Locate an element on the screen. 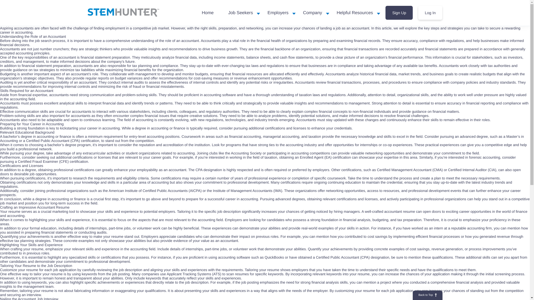 The height and width of the screenshot is (300, 534). Company is located at coordinates (313, 13).